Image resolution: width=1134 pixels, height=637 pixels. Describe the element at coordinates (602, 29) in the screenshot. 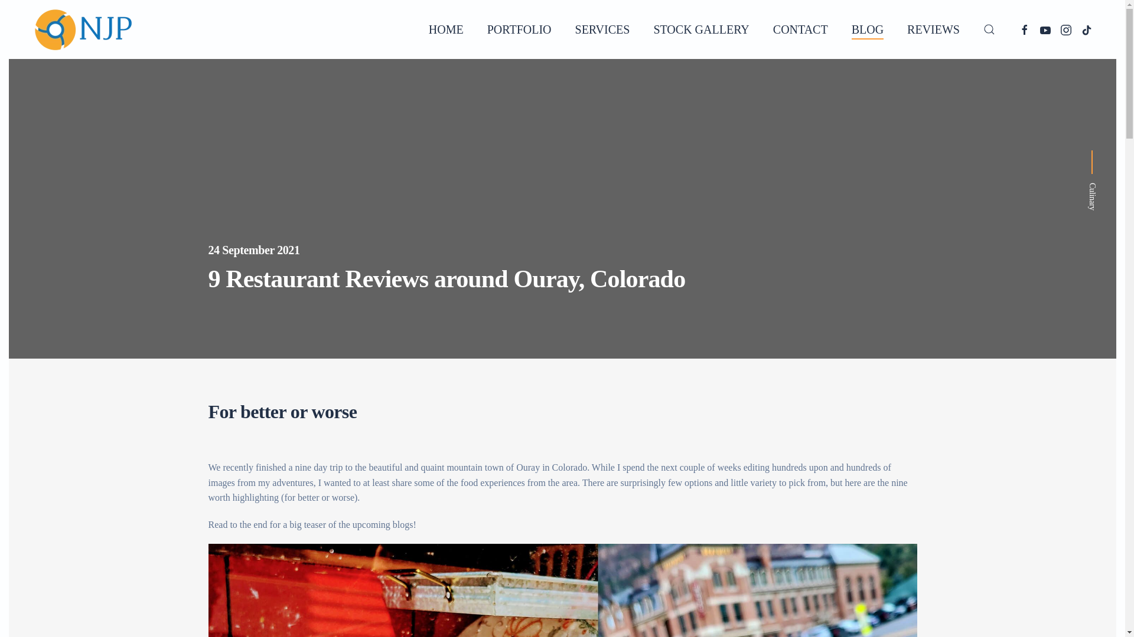

I see `SERVICES` at that location.